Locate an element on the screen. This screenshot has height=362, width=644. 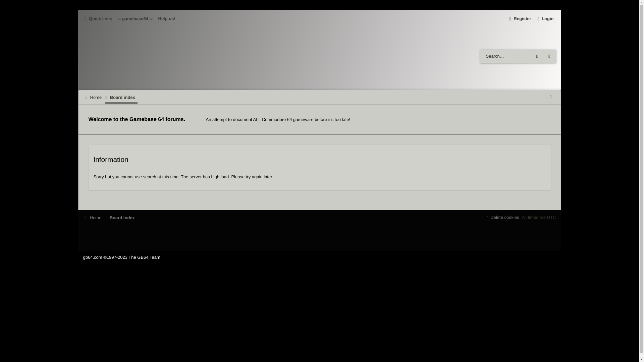
Home is located at coordinates (93, 97).